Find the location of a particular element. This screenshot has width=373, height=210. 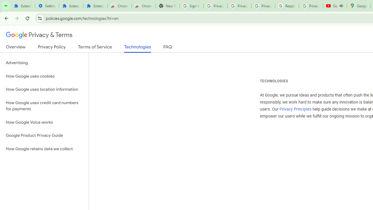

Advertising is located at coordinates (44, 63).